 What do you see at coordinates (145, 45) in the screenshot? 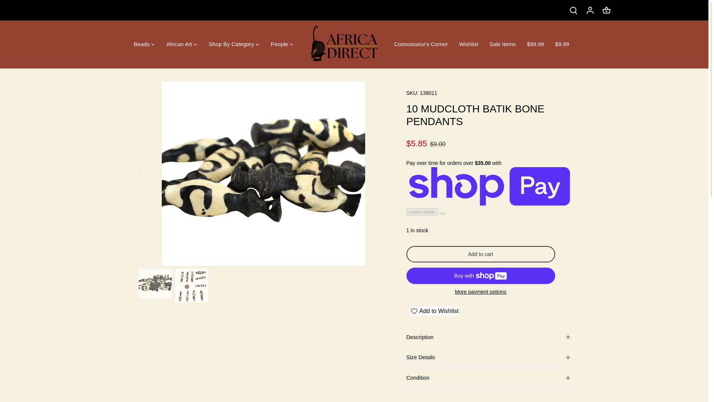
I see `Beads` at bounding box center [145, 45].